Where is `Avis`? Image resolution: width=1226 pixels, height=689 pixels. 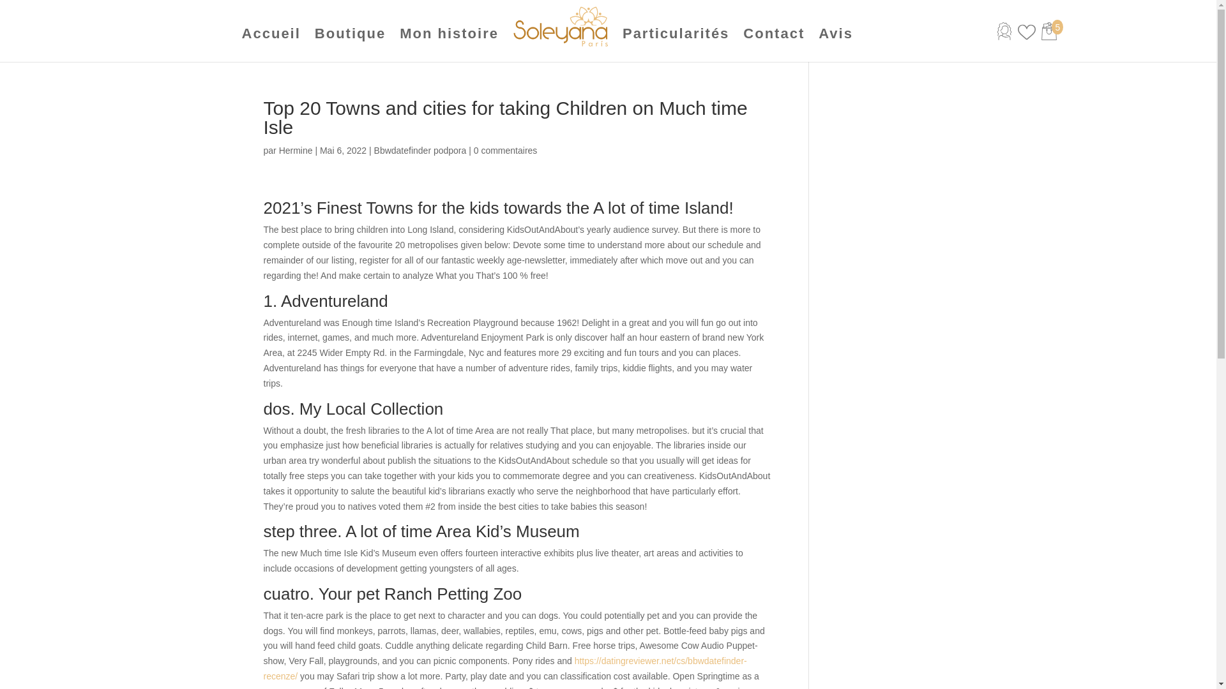
Avis is located at coordinates (836, 34).